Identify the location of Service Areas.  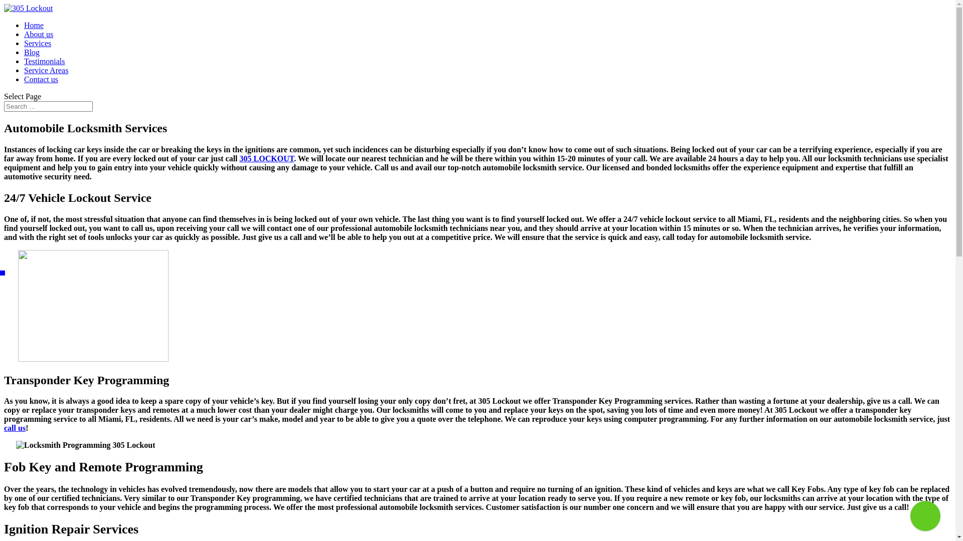
(46, 70).